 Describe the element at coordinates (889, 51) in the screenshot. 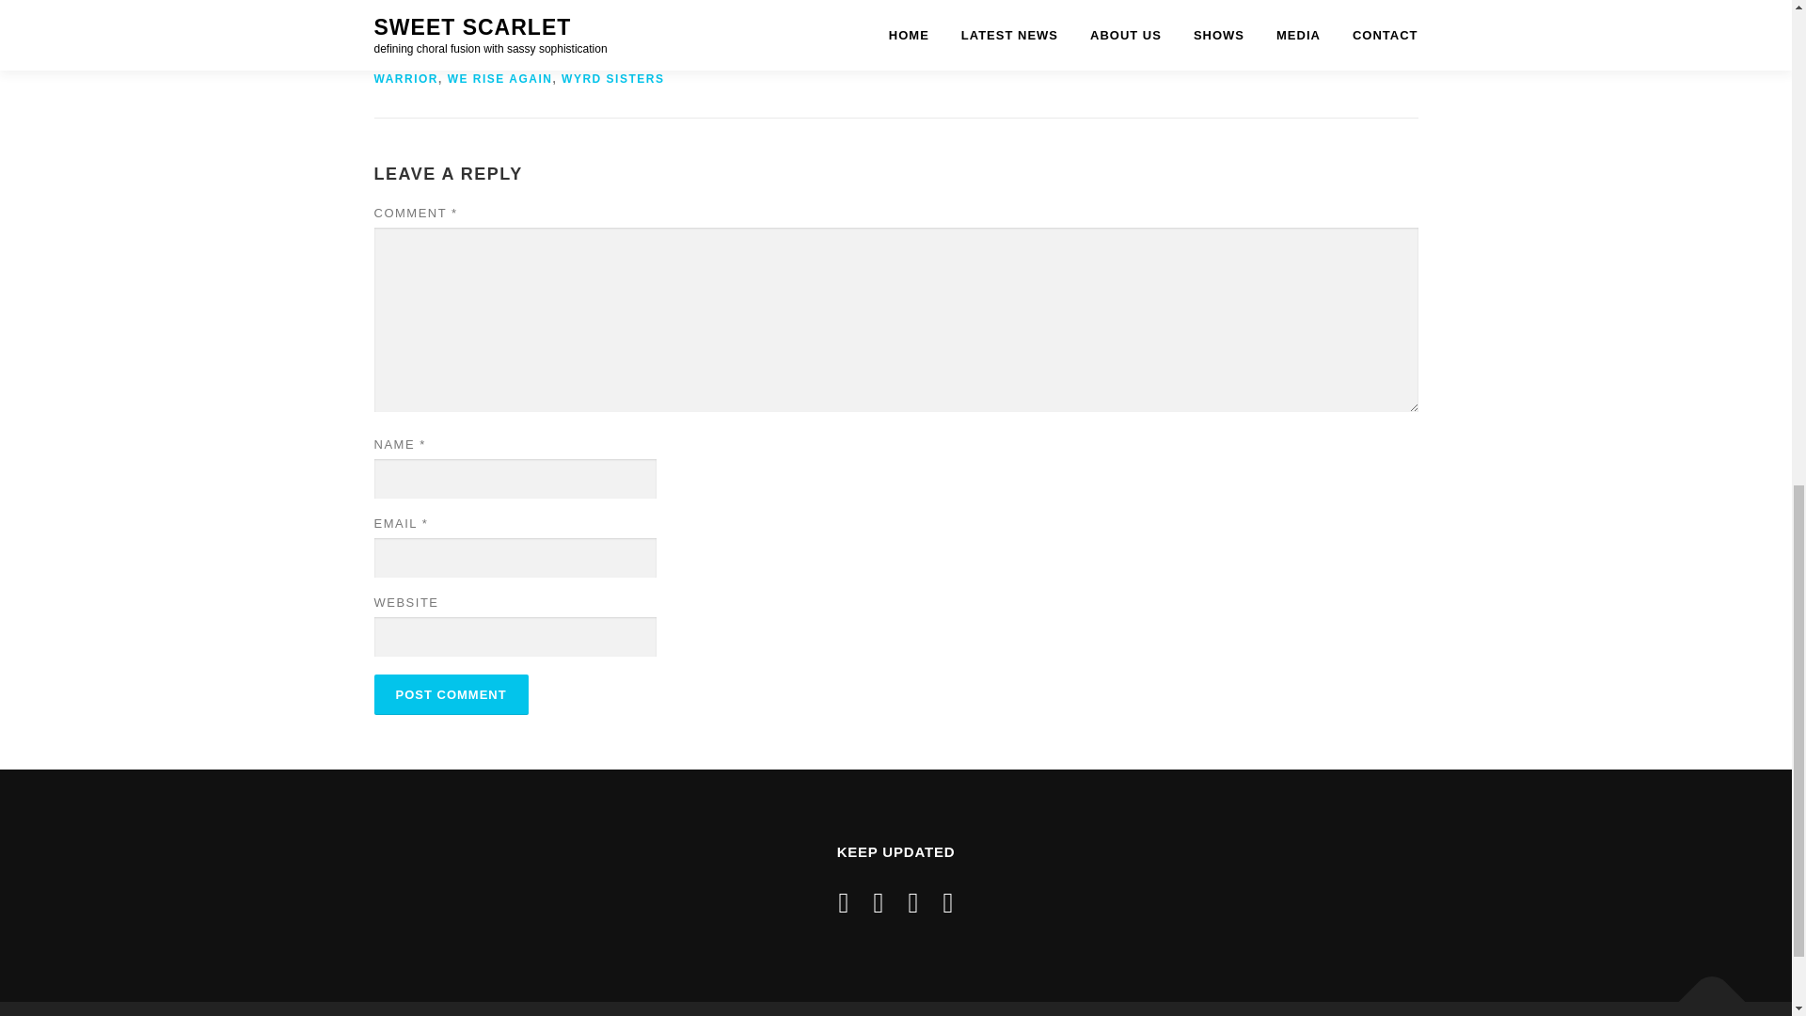

I see `MOTHER'S DAY` at that location.